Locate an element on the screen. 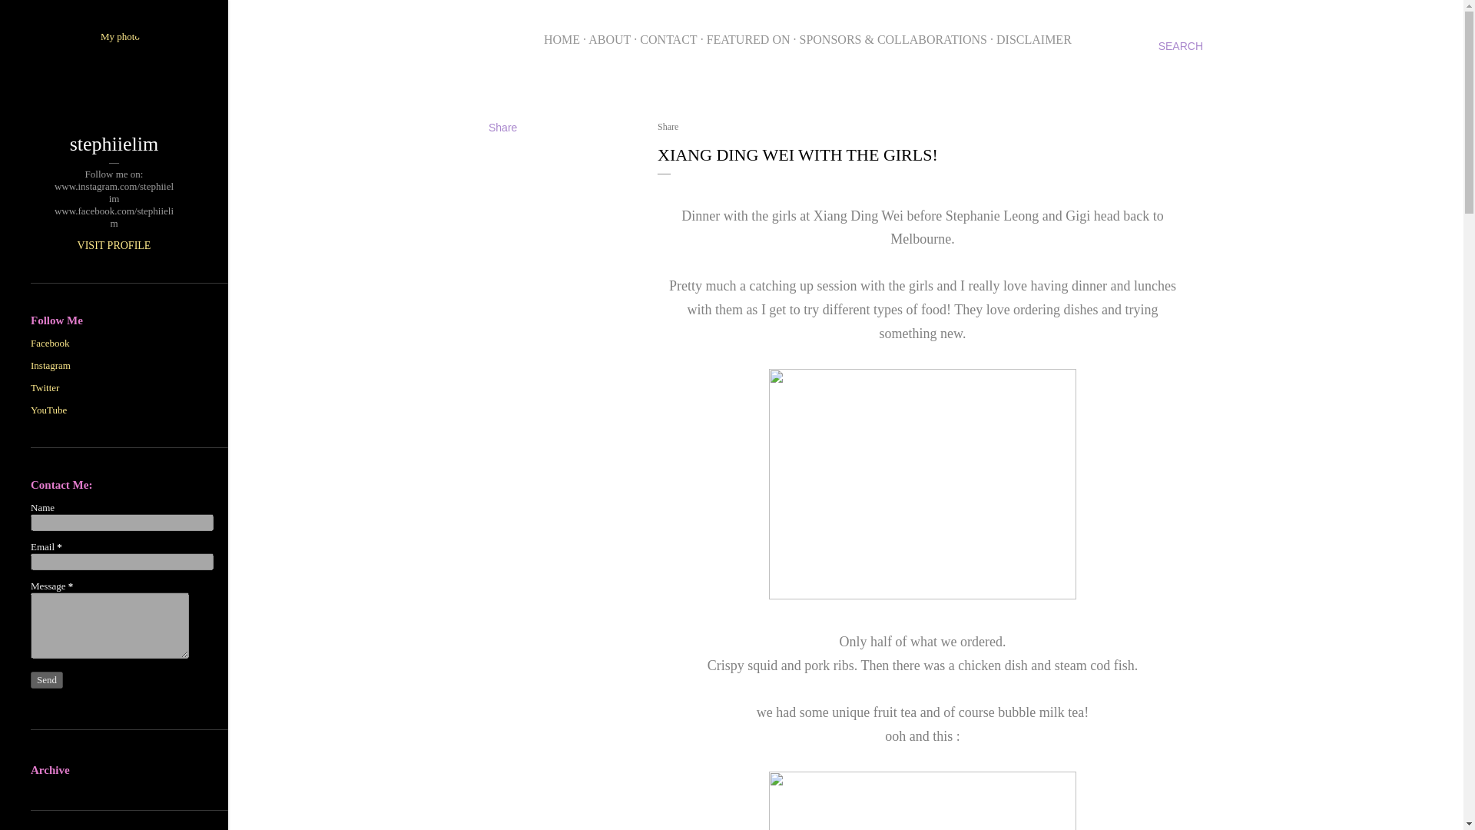 The height and width of the screenshot is (830, 1475). FEATURED ON is located at coordinates (748, 40).